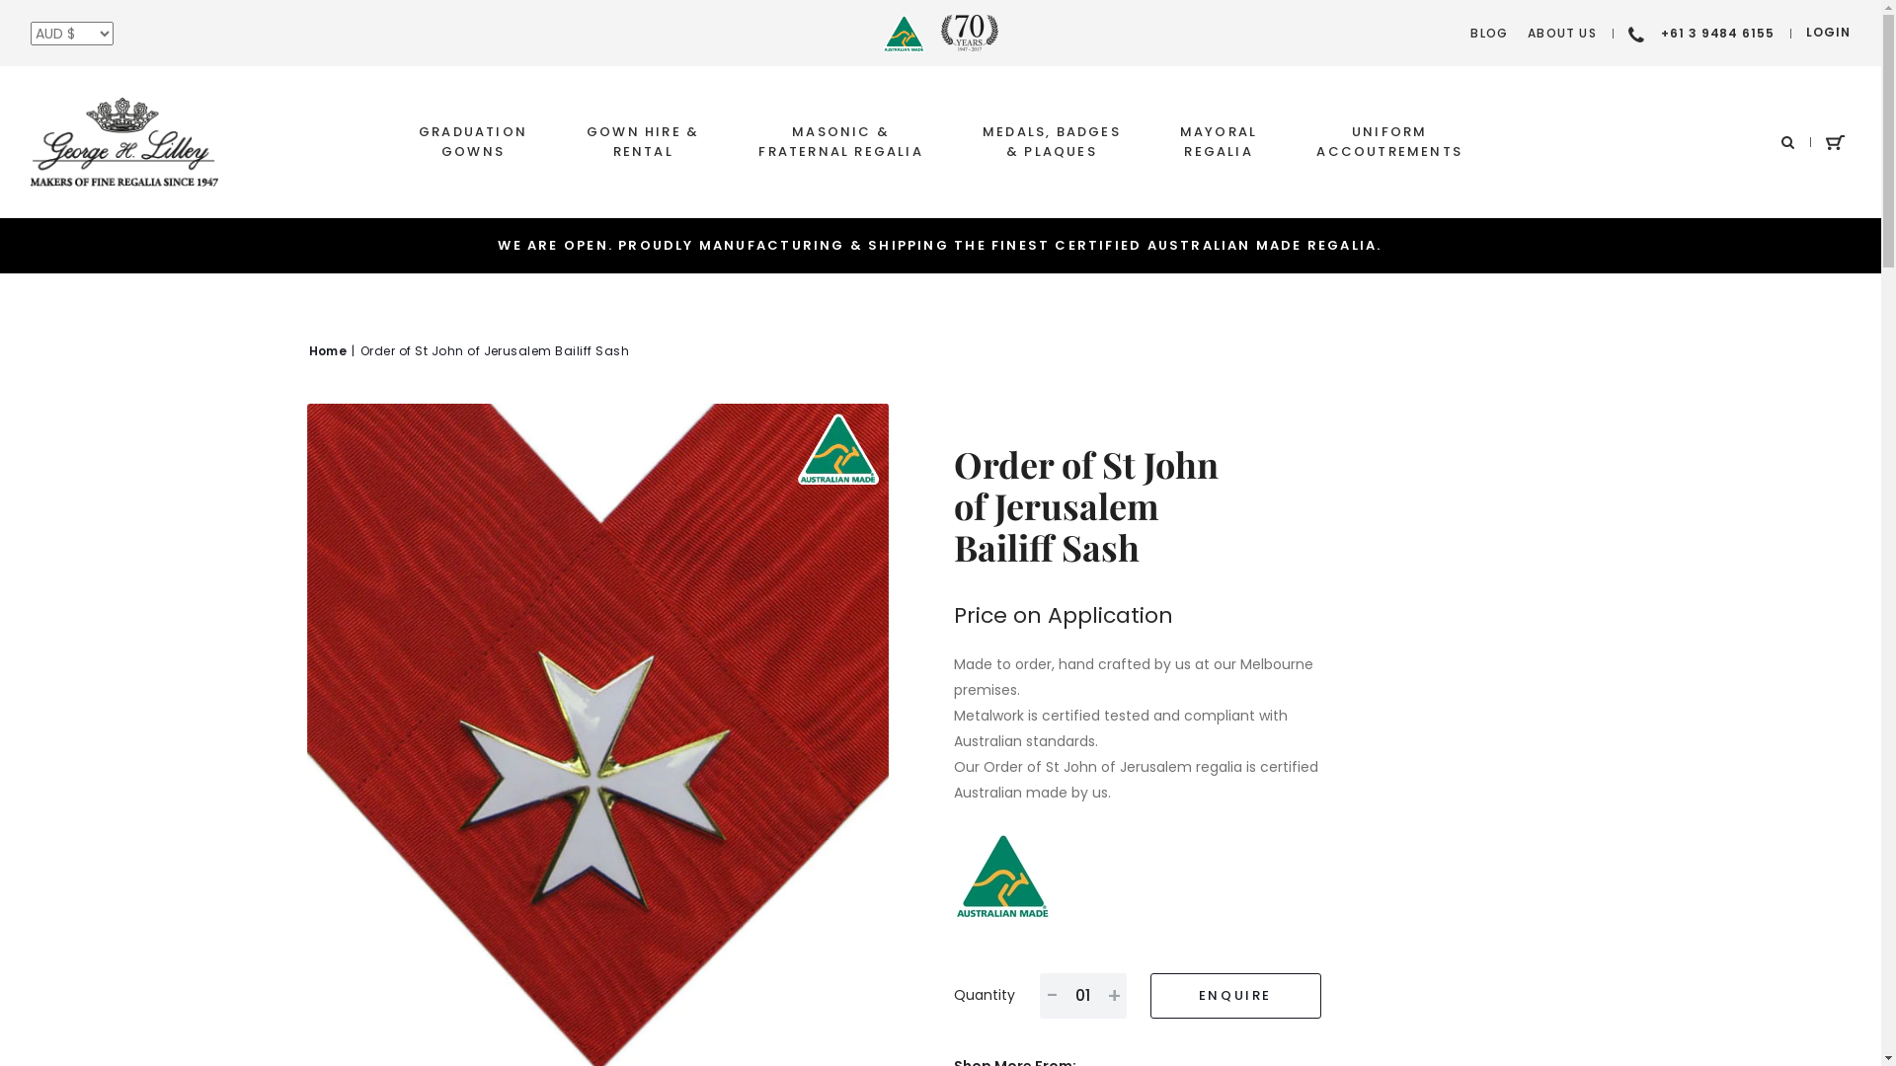 The width and height of the screenshot is (1896, 1066). Describe the element at coordinates (473, 142) in the screenshot. I see `GRADUATION
GOWNS` at that location.